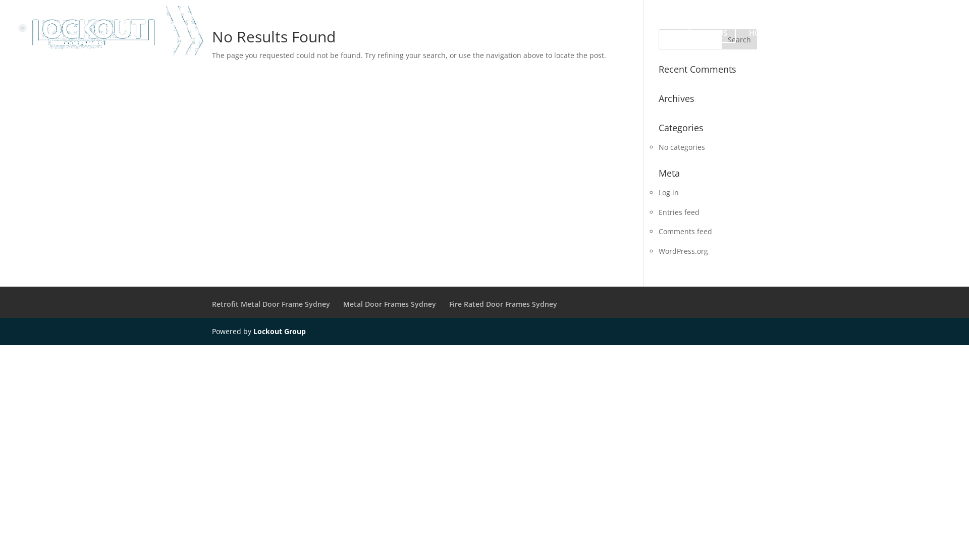  Describe the element at coordinates (685, 231) in the screenshot. I see `Comments feed` at that location.